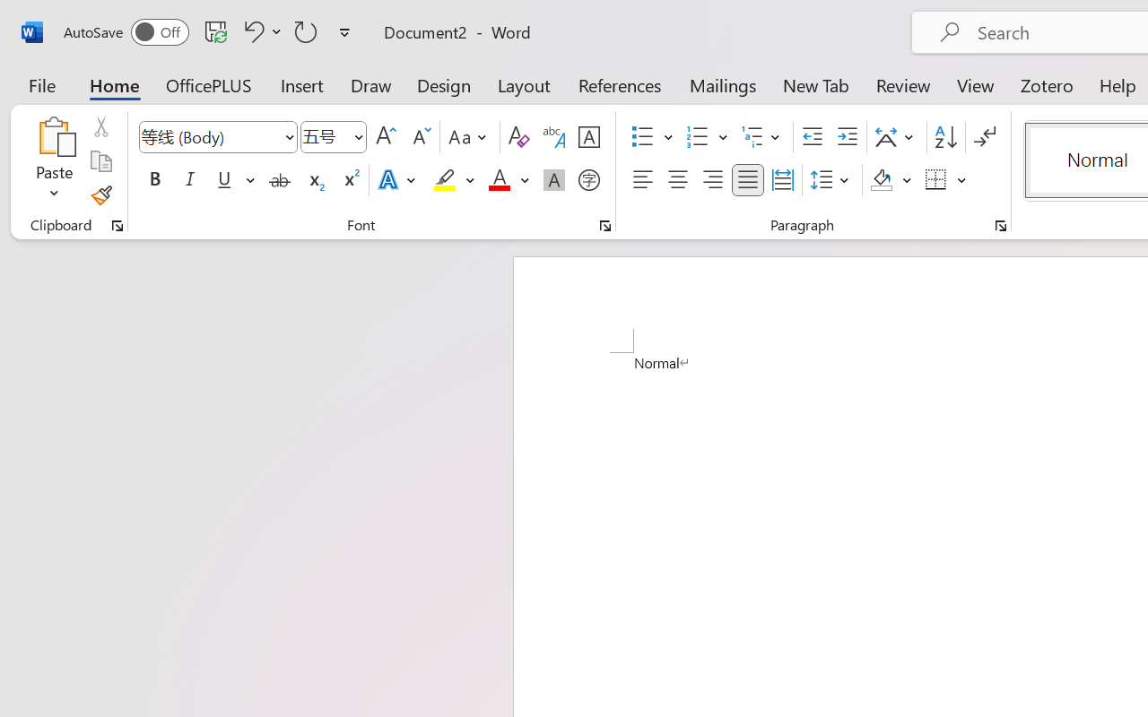  Describe the element at coordinates (224, 180) in the screenshot. I see `Underline` at that location.